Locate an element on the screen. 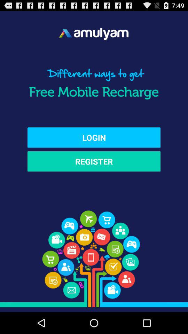  launch the login icon is located at coordinates (94, 137).